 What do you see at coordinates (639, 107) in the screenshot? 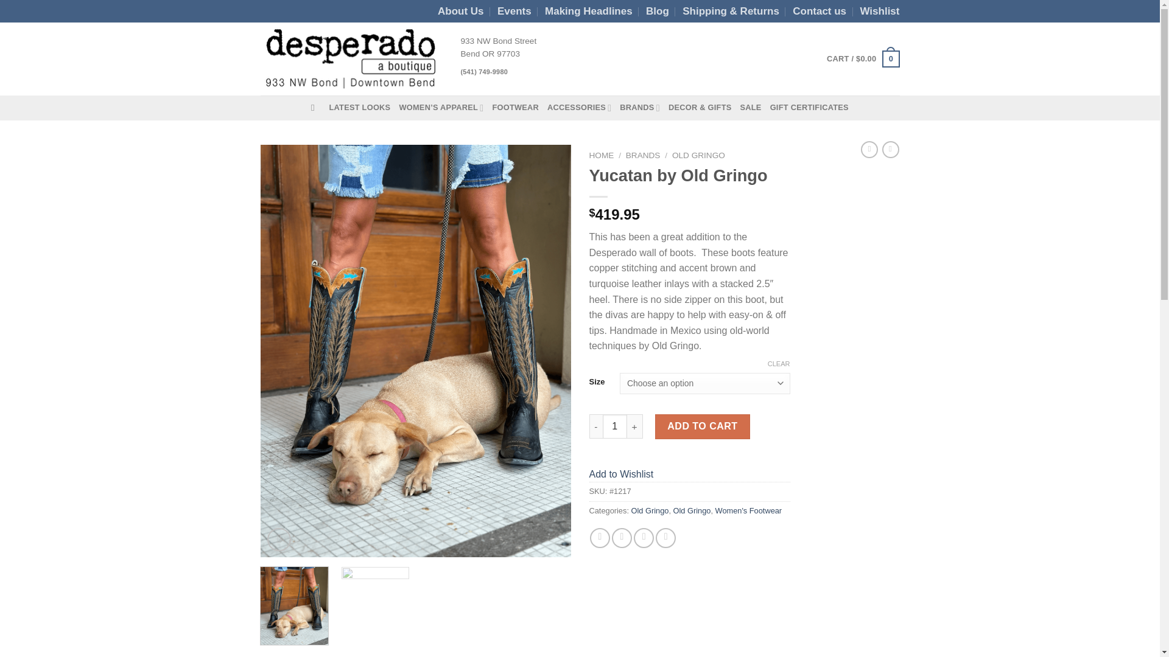
I see `BRANDS` at bounding box center [639, 107].